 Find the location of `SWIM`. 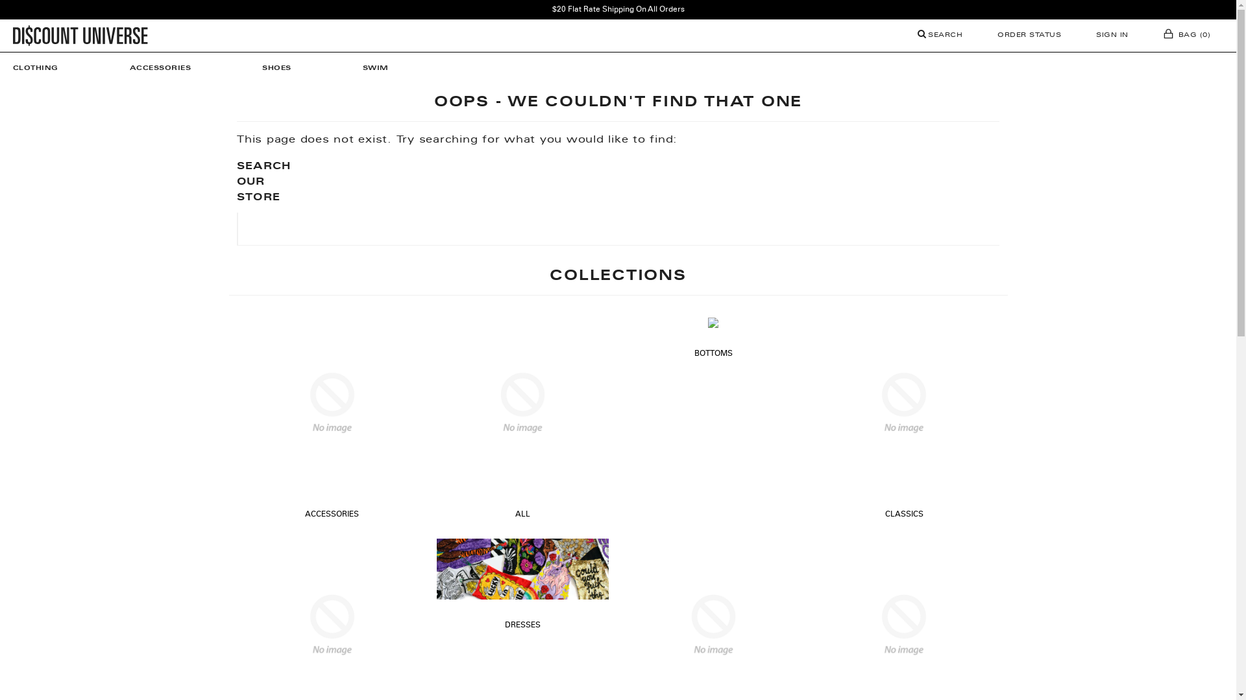

SWIM is located at coordinates (376, 69).